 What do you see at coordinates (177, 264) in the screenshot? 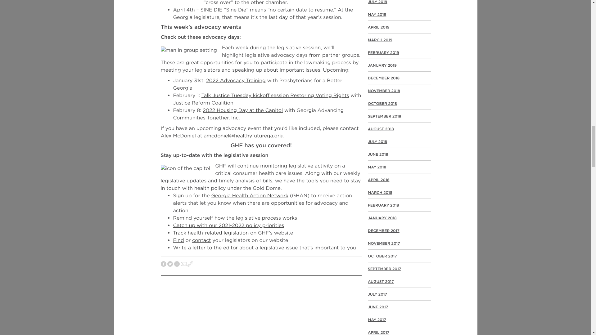
I see `Share on linkedin` at bounding box center [177, 264].